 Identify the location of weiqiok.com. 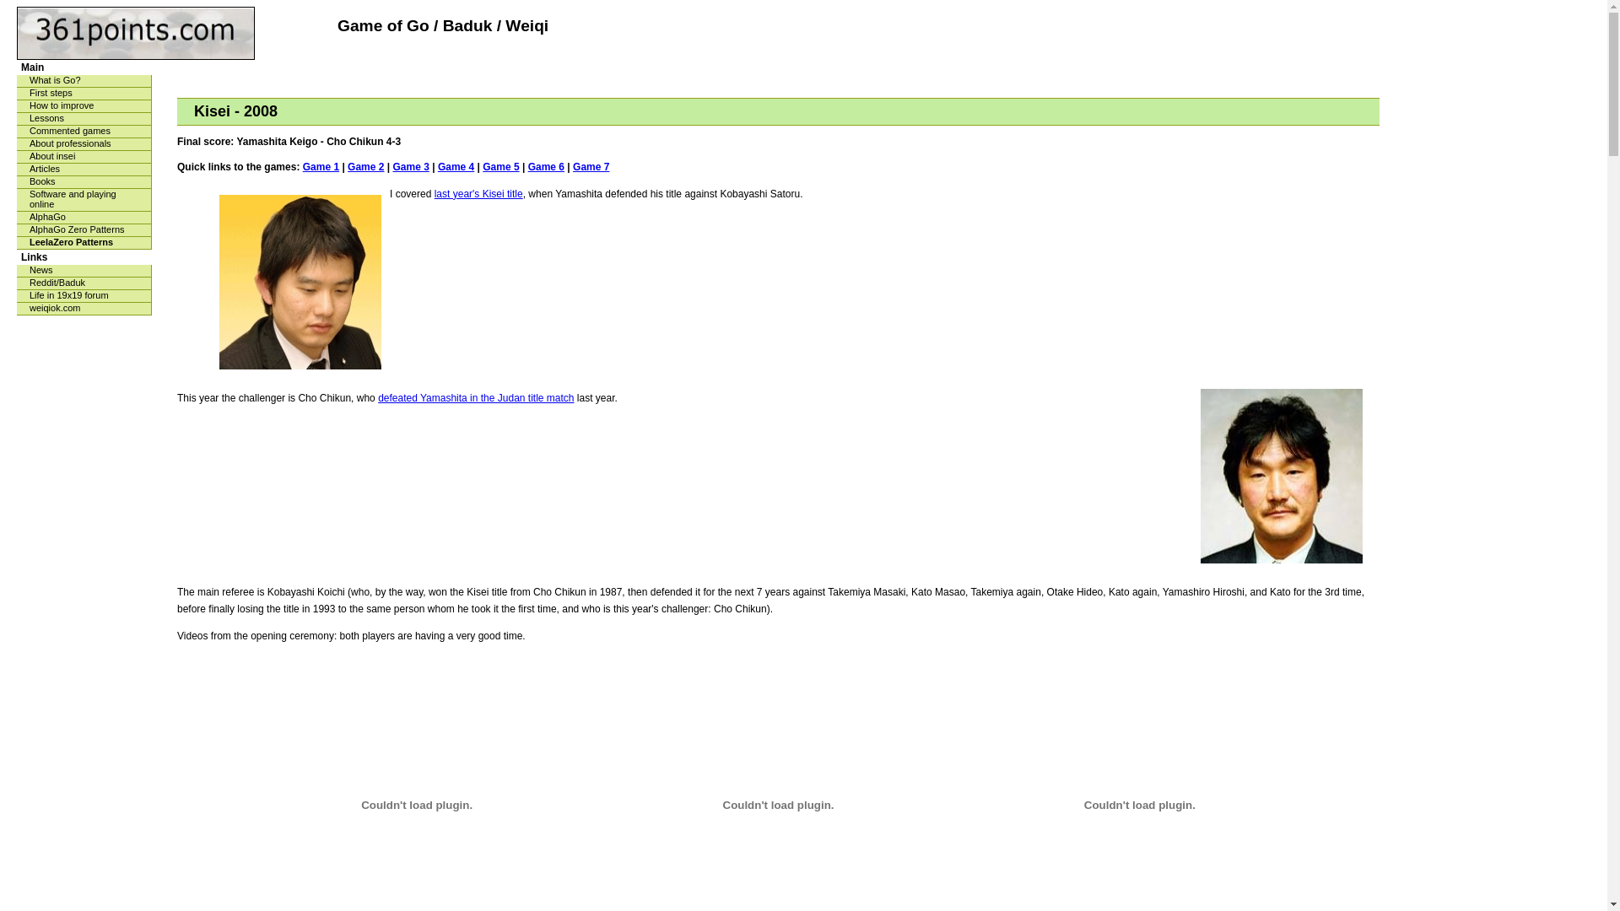
(84, 309).